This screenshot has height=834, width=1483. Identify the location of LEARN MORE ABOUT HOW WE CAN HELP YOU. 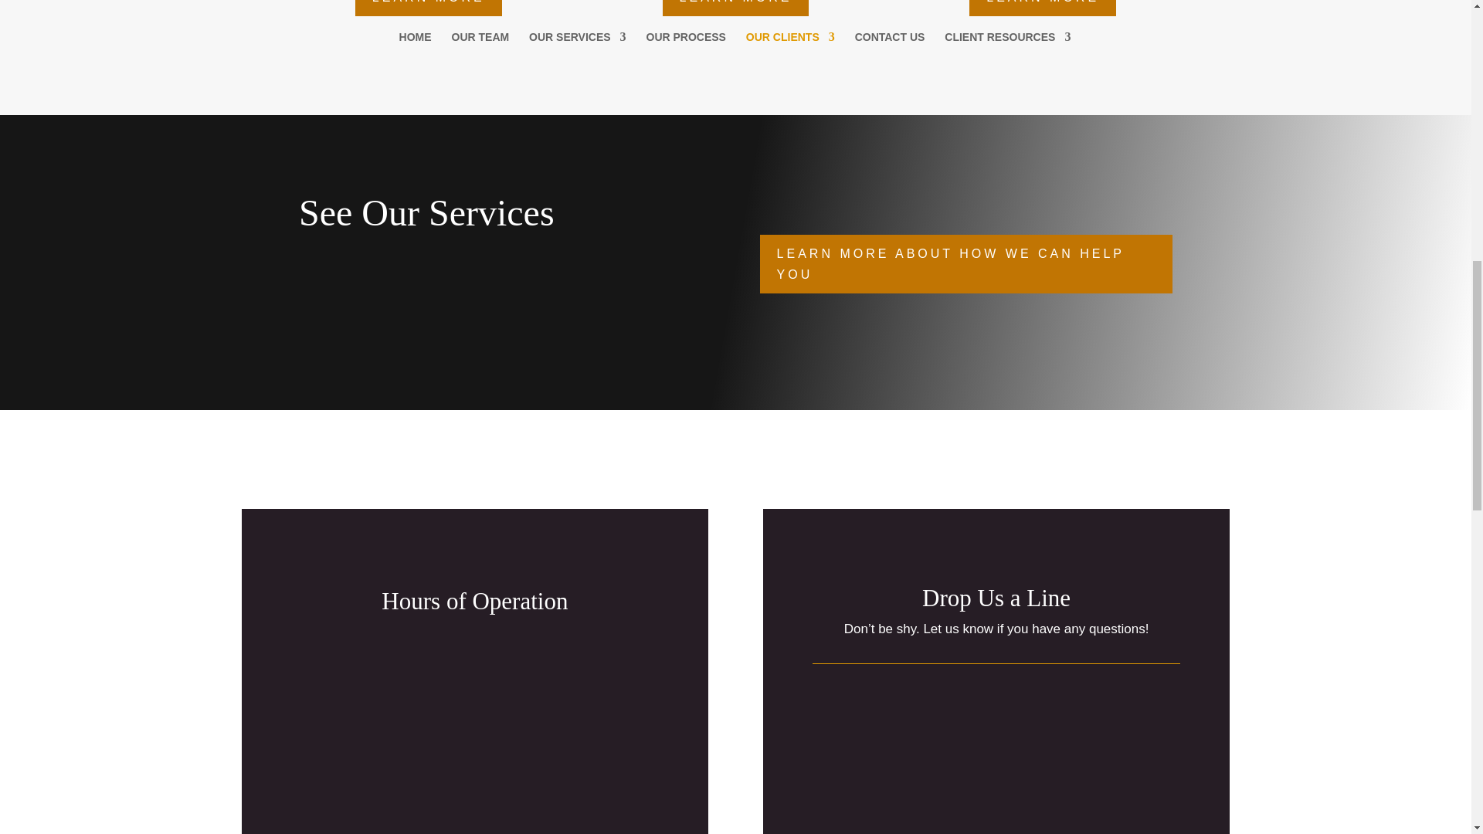
(965, 264).